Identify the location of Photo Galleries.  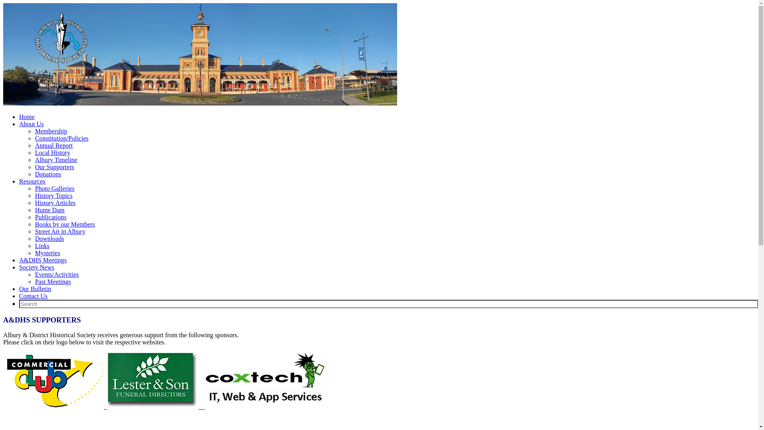
(55, 189).